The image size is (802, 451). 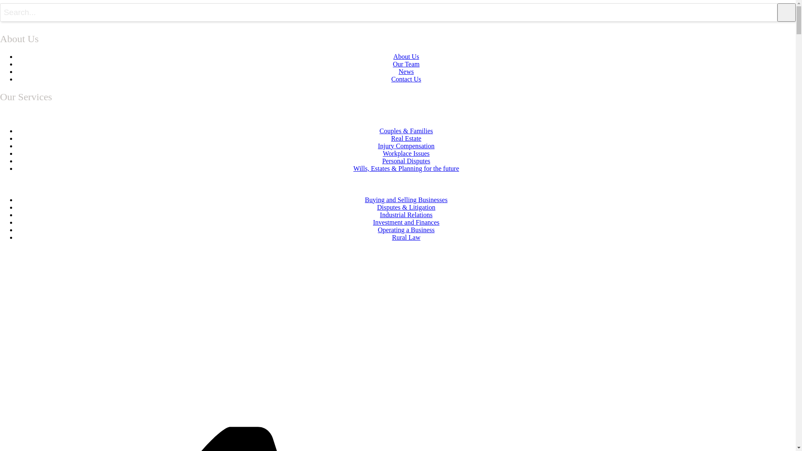 What do you see at coordinates (406, 57) in the screenshot?
I see `About Us` at bounding box center [406, 57].